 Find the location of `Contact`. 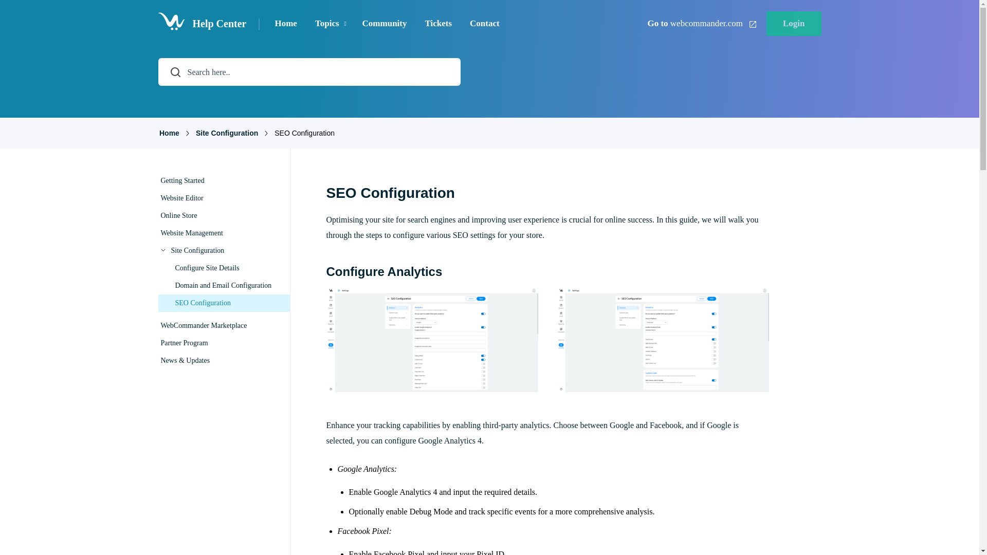

Contact is located at coordinates (484, 24).